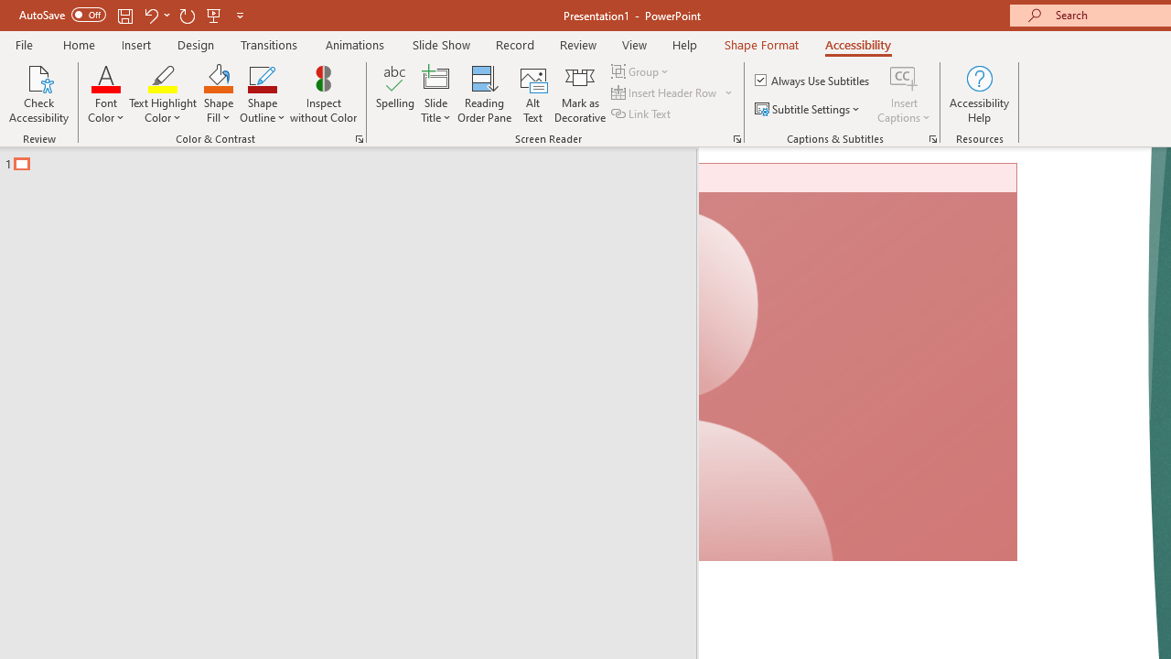 The height and width of the screenshot is (659, 1171). I want to click on Insert Header Row, so click(673, 93).